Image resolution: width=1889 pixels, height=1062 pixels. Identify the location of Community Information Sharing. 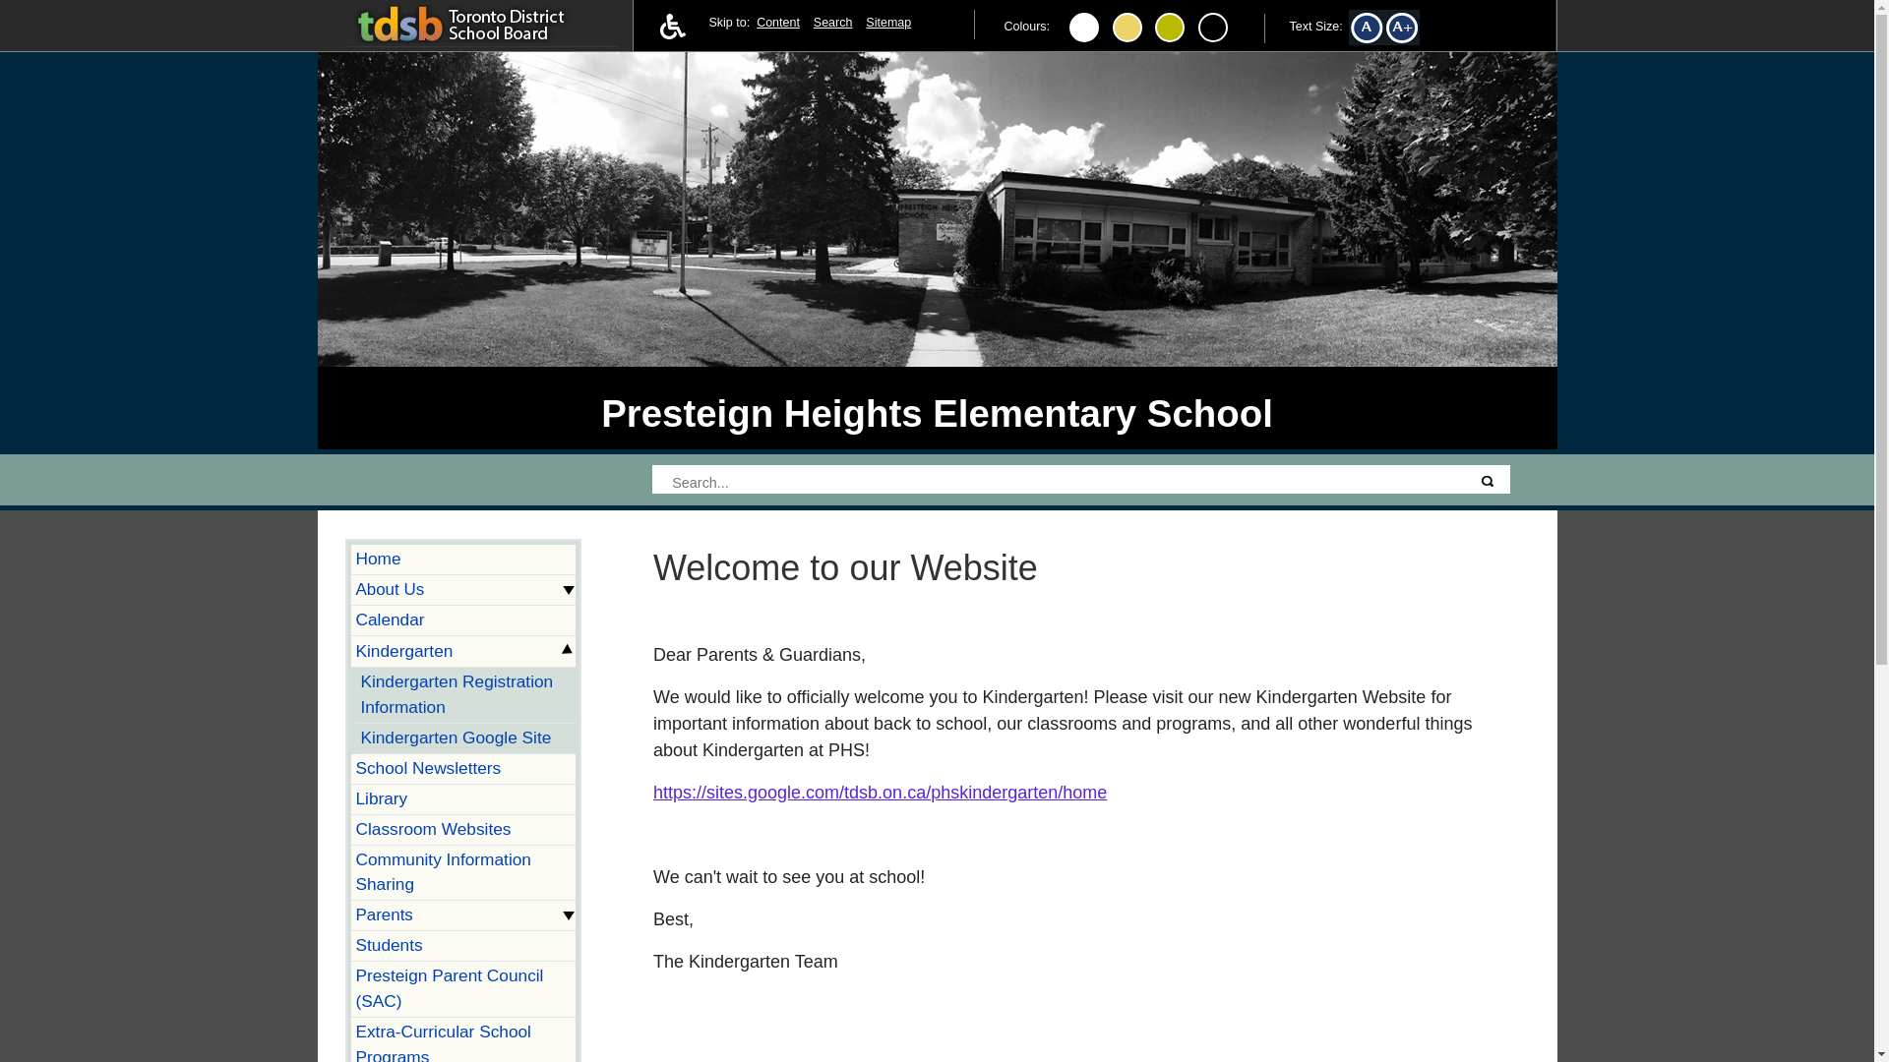
(463, 873).